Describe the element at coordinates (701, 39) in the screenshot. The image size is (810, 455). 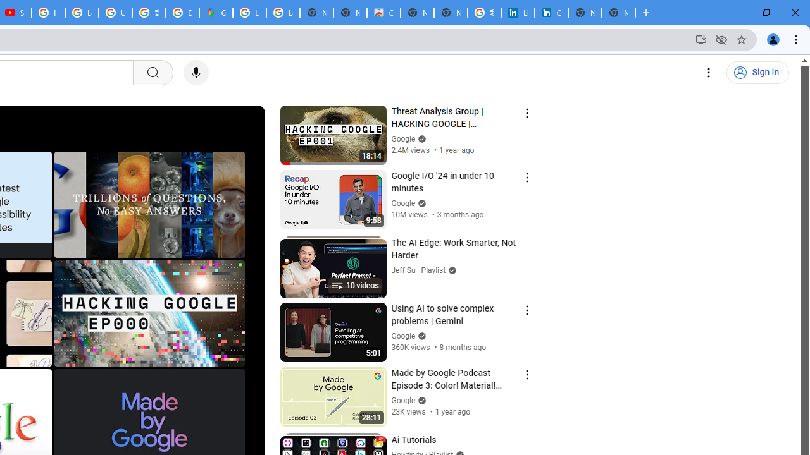
I see `Install YouTube` at that location.